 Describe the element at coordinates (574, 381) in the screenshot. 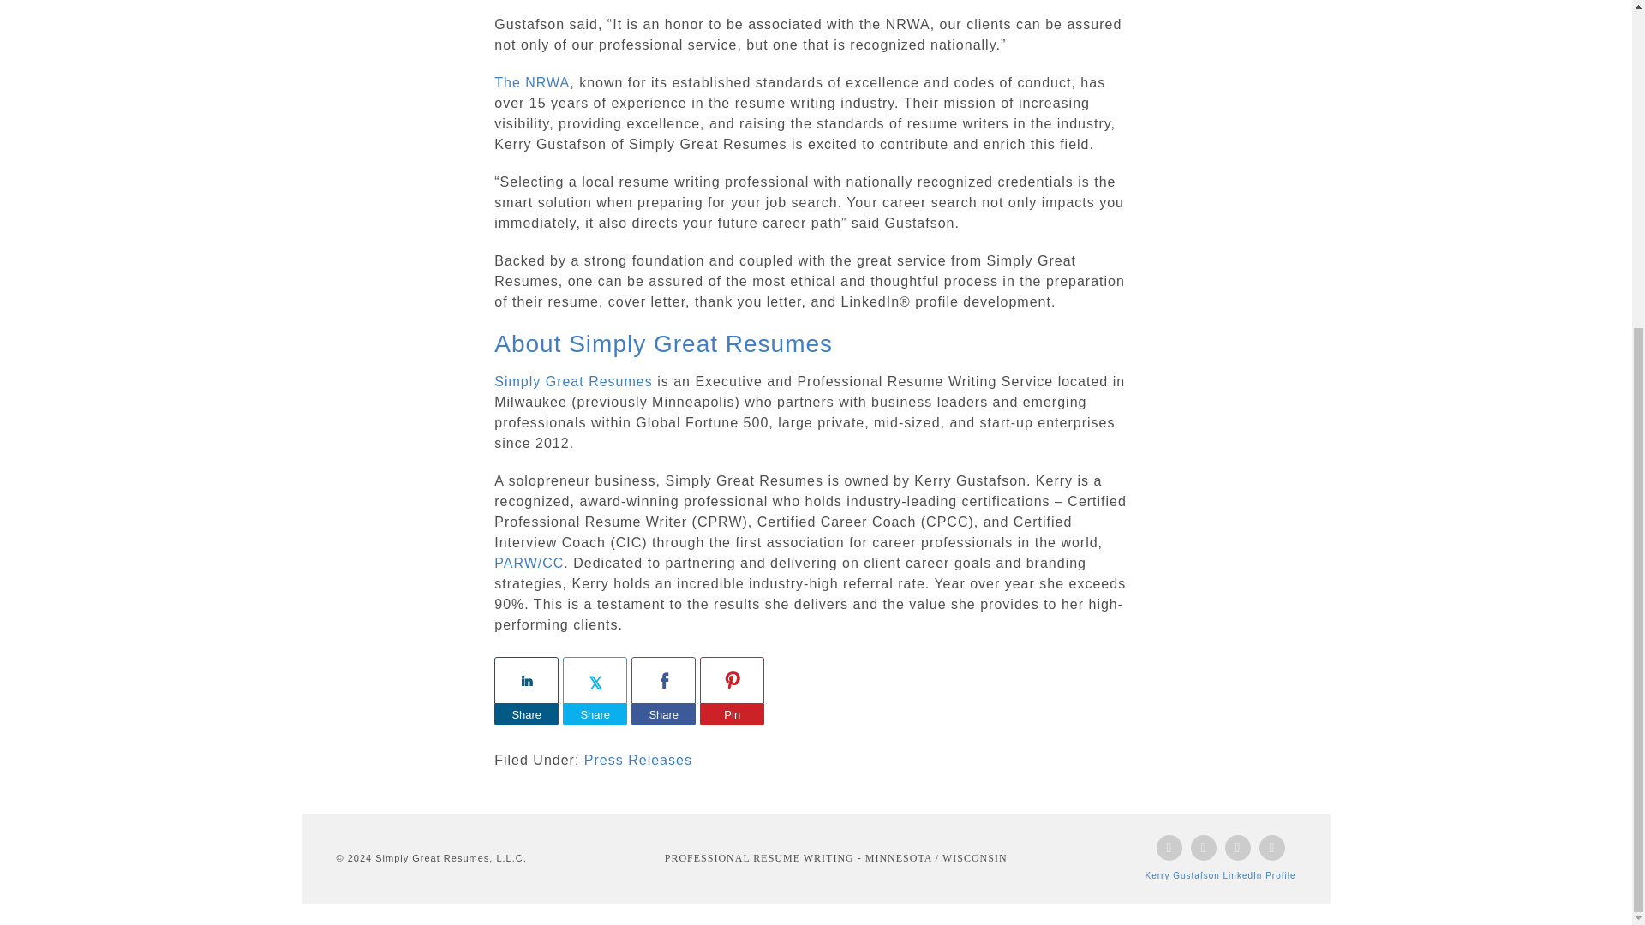

I see `Simply Great Resumes` at that location.